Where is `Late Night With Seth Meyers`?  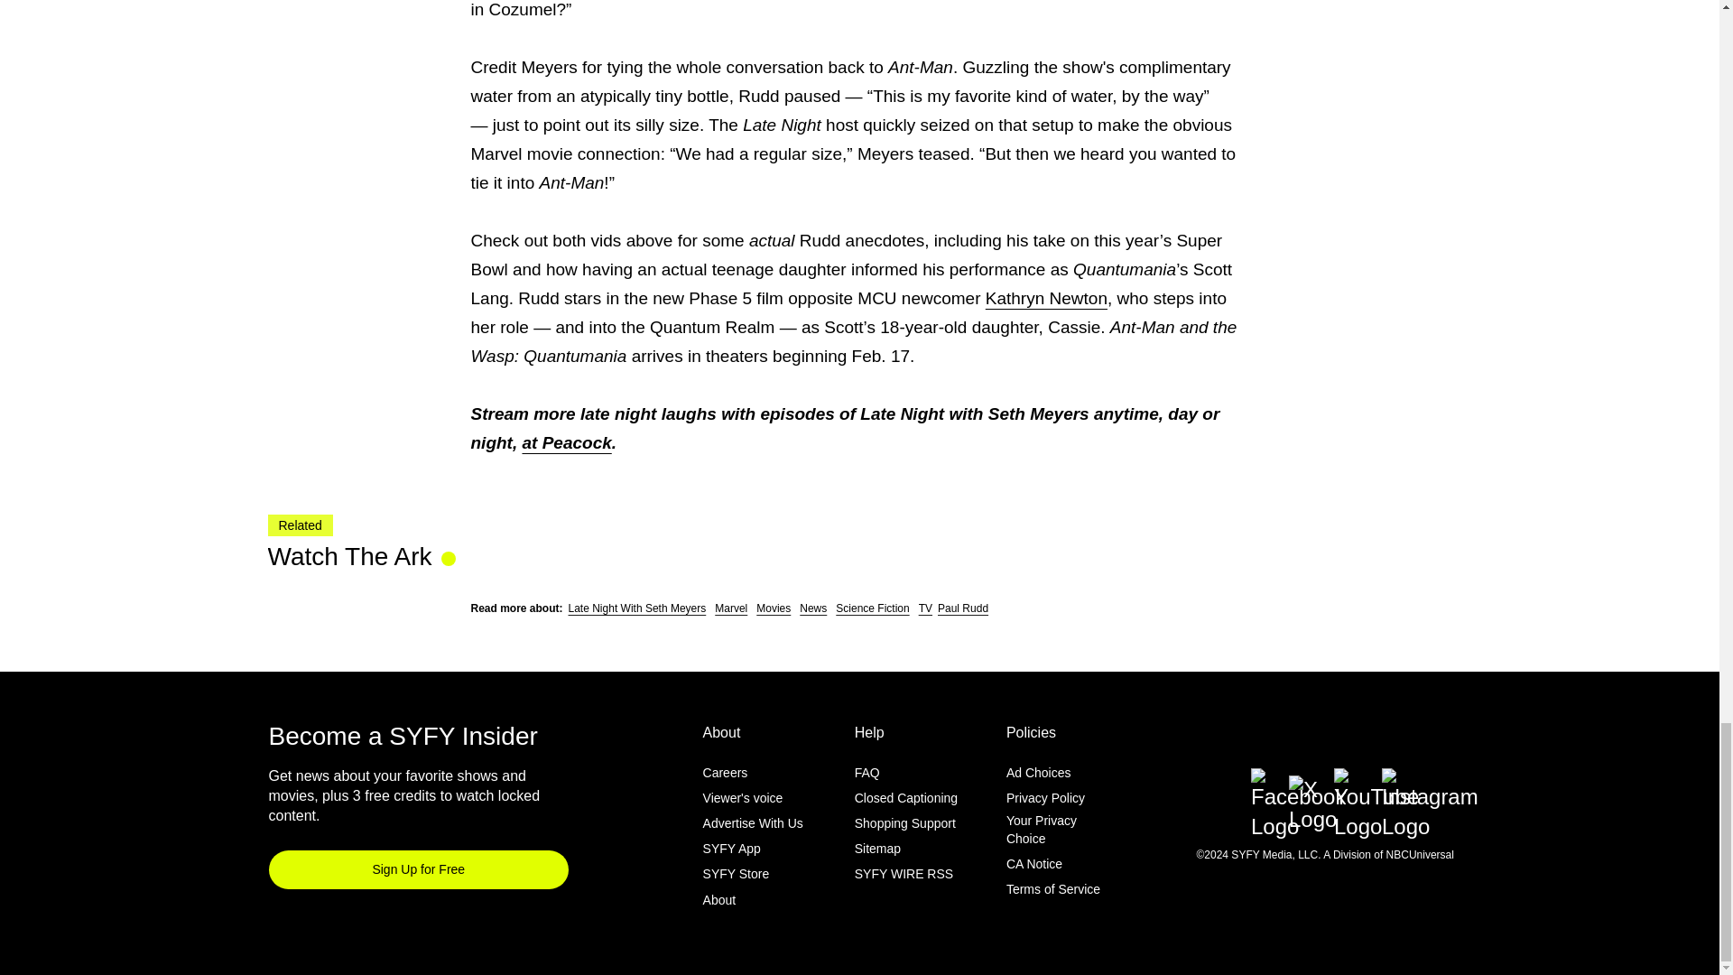
Late Night With Seth Meyers is located at coordinates (637, 608).